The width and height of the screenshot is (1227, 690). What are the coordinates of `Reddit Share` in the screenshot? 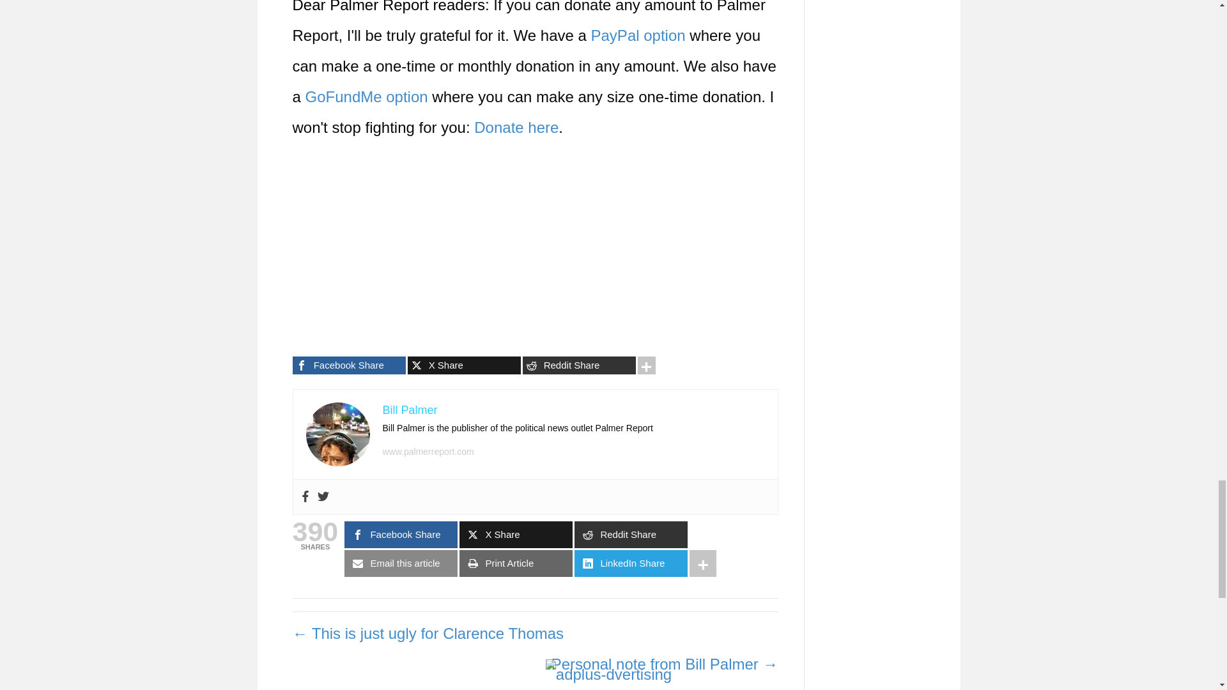 It's located at (579, 365).